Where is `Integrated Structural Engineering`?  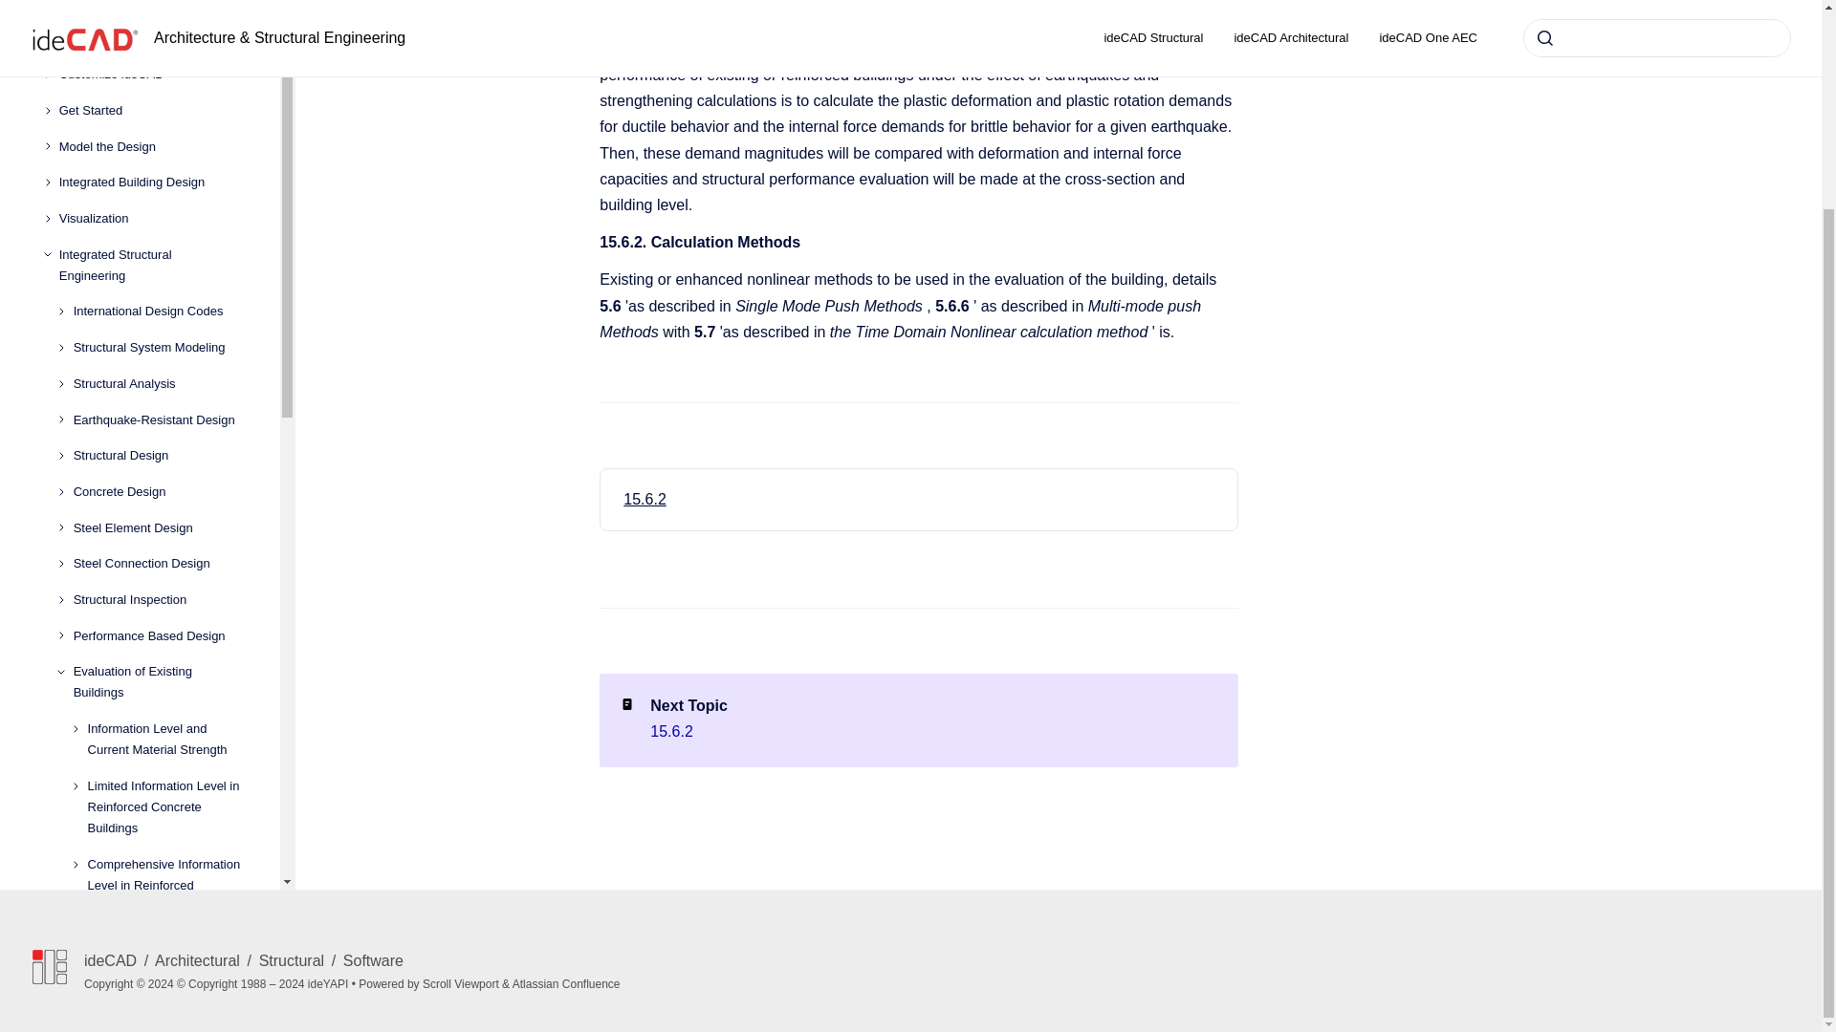
Integrated Structural Engineering is located at coordinates (154, 159).